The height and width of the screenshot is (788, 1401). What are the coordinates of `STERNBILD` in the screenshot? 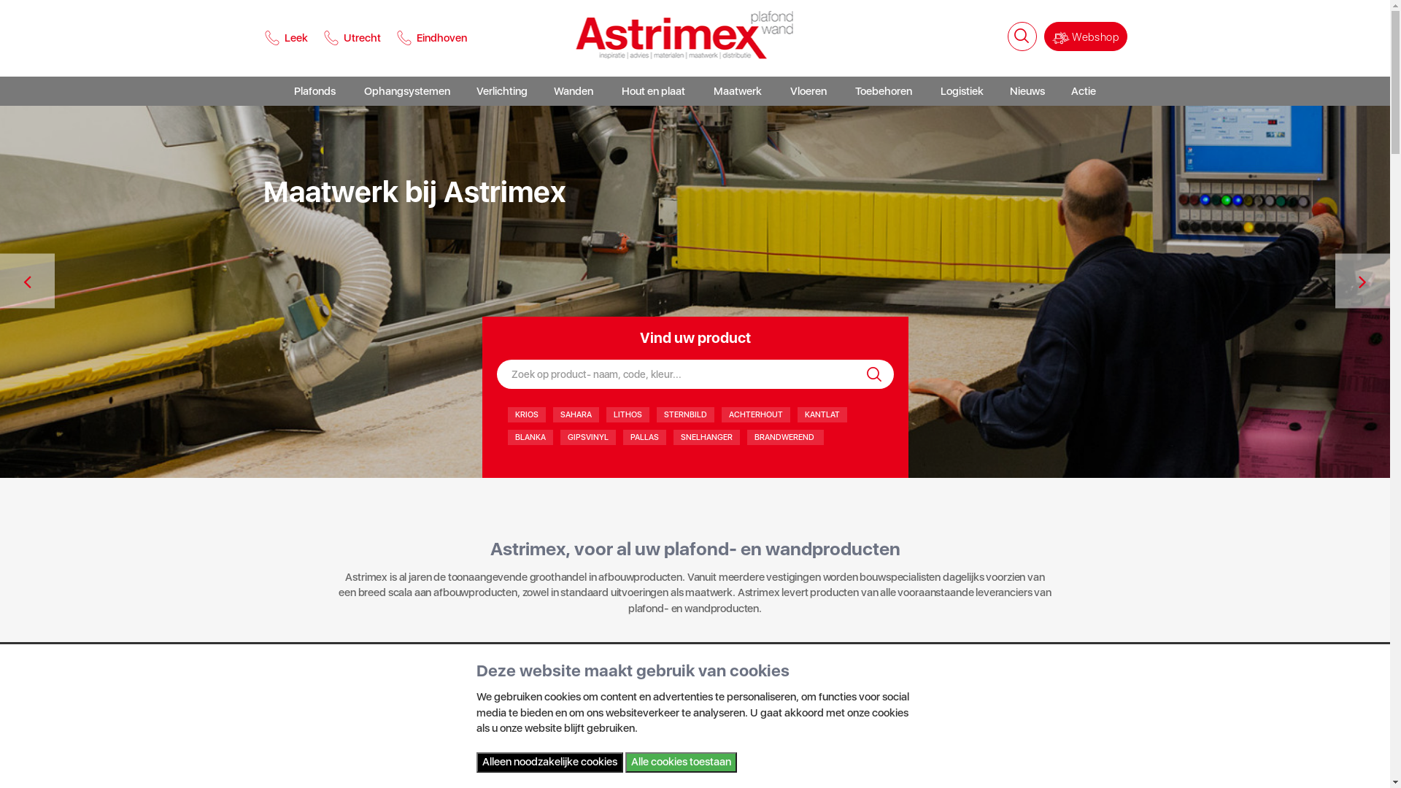 It's located at (686, 414).